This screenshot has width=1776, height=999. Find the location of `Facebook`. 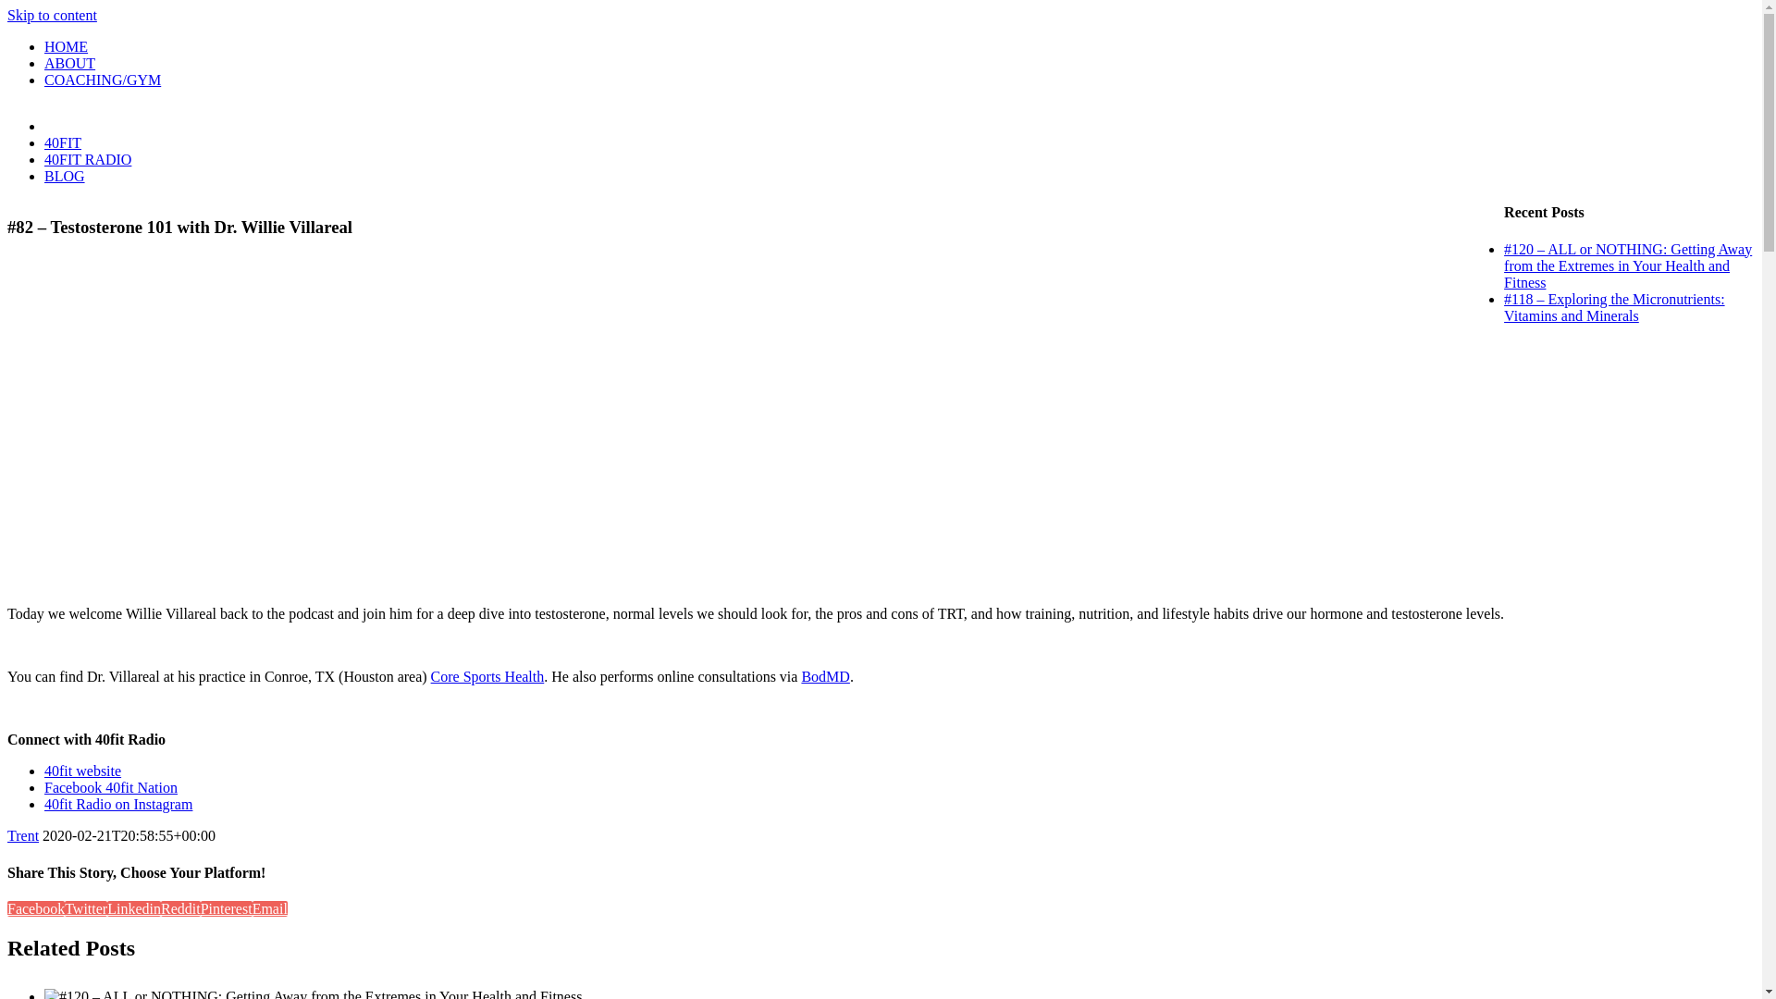

Facebook is located at coordinates (36, 908).